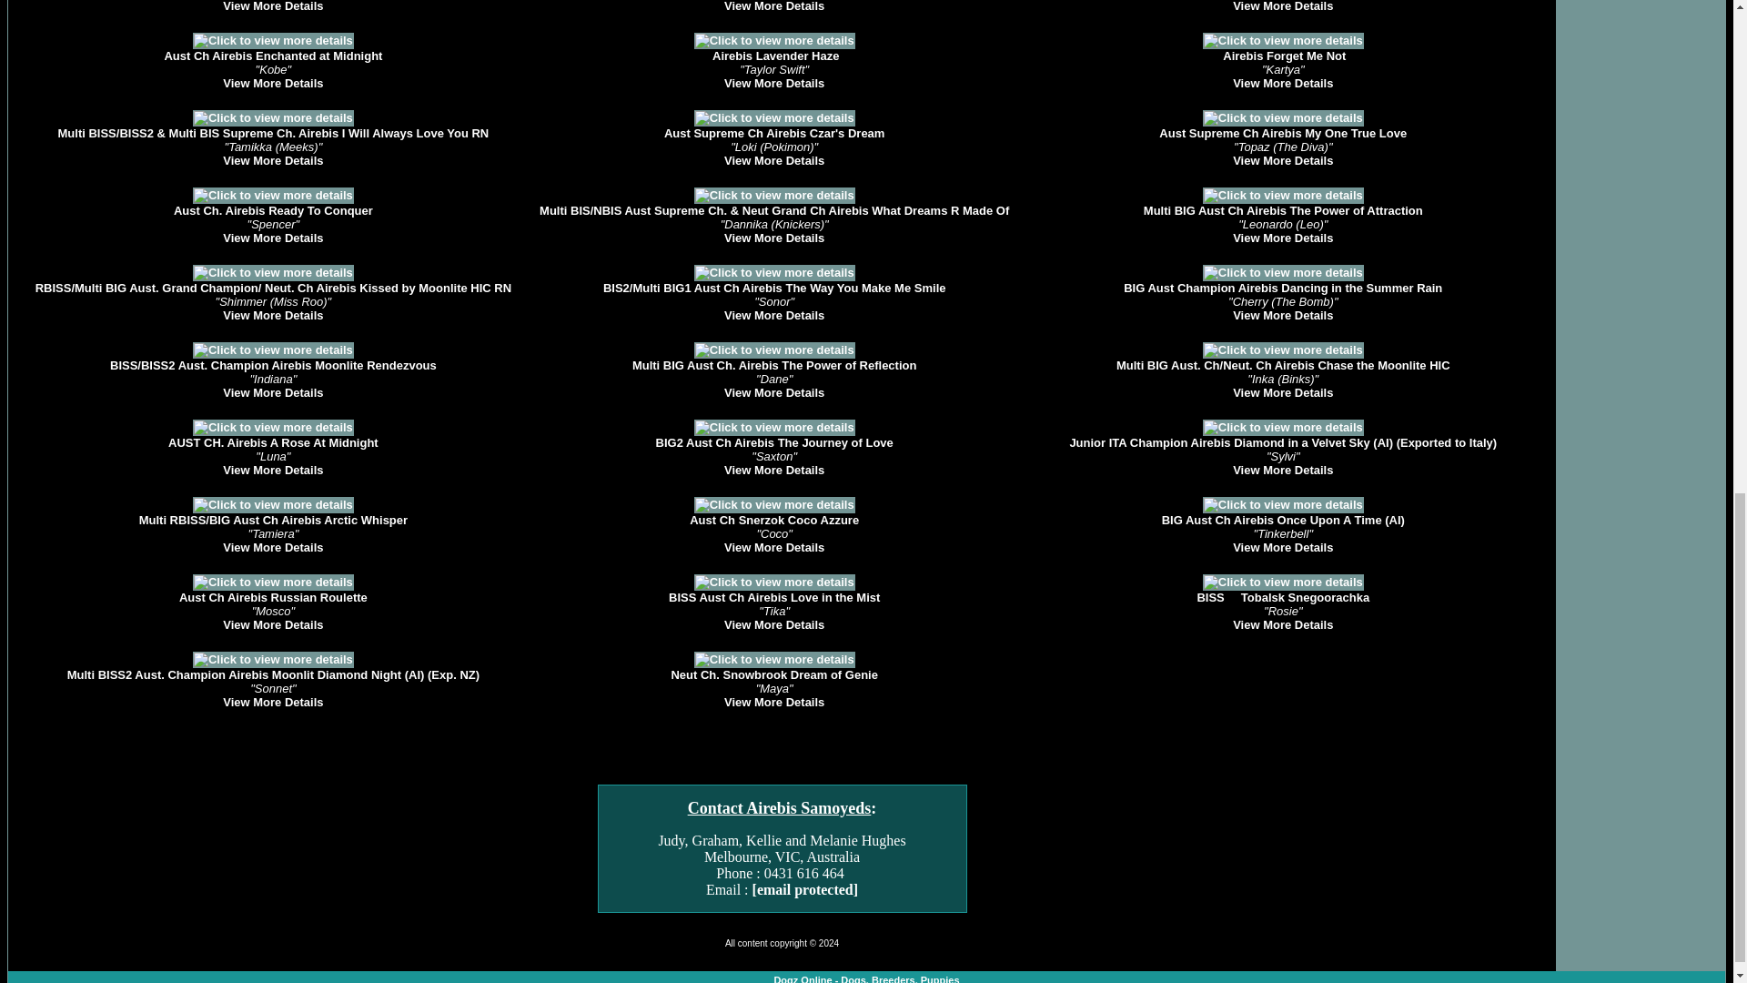 The image size is (1747, 983). I want to click on View More Details, so click(1283, 84).